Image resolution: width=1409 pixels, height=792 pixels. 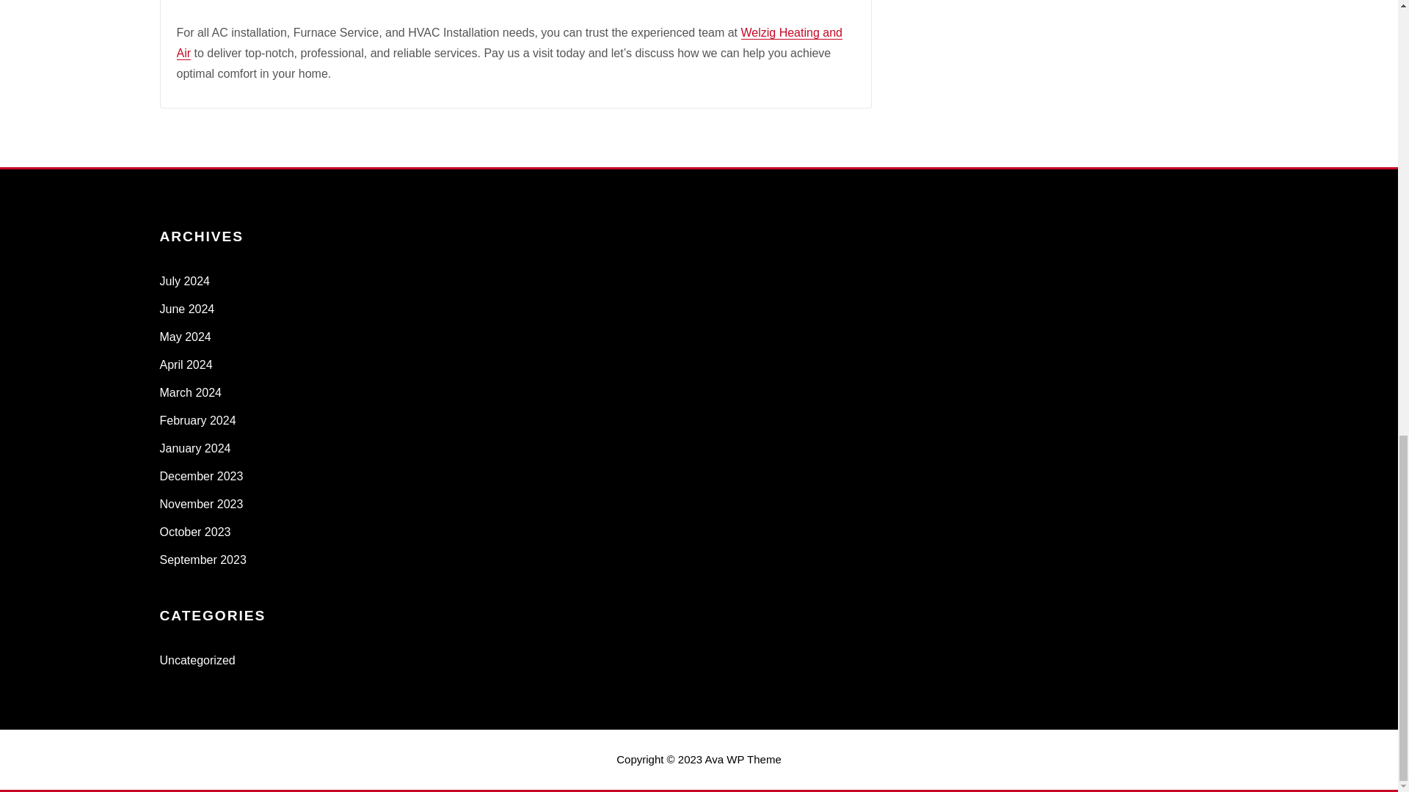 What do you see at coordinates (197, 660) in the screenshot?
I see `Uncategorized` at bounding box center [197, 660].